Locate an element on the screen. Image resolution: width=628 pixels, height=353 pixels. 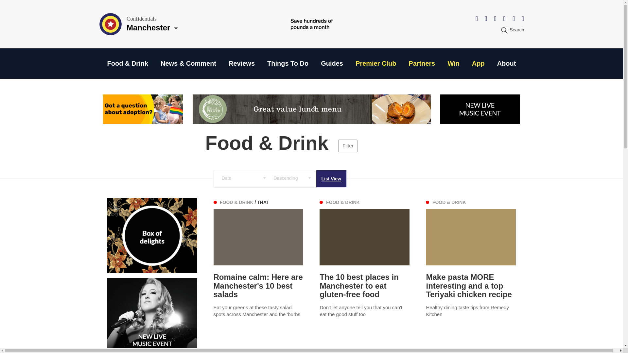
Reviews is located at coordinates (241, 63).